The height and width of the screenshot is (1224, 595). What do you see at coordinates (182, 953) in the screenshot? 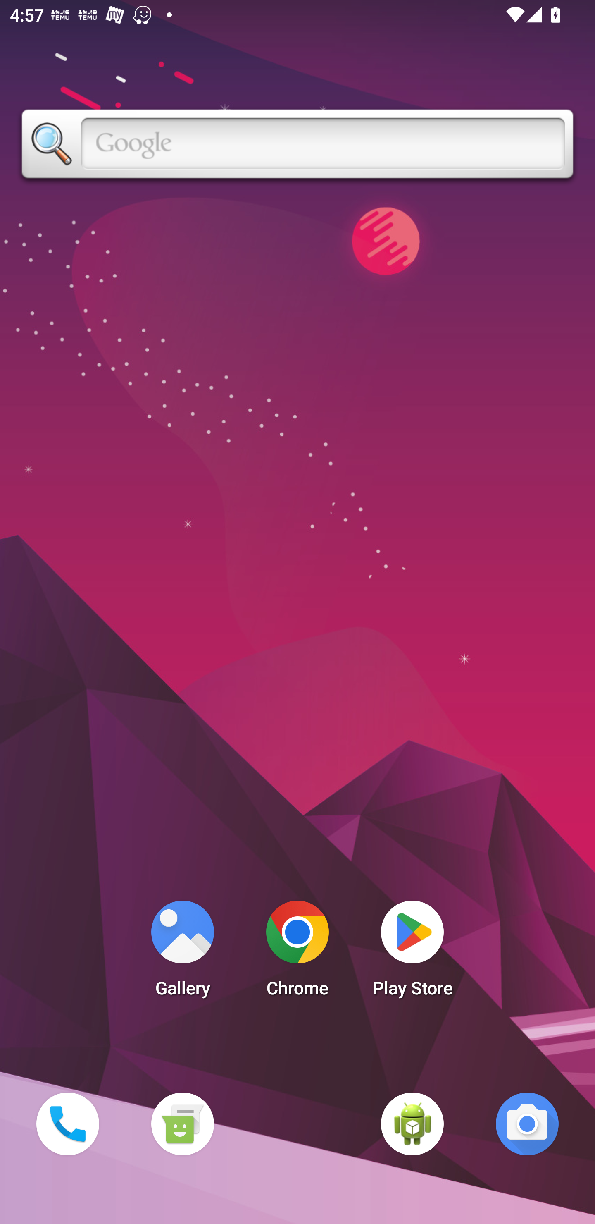
I see `Gallery` at bounding box center [182, 953].